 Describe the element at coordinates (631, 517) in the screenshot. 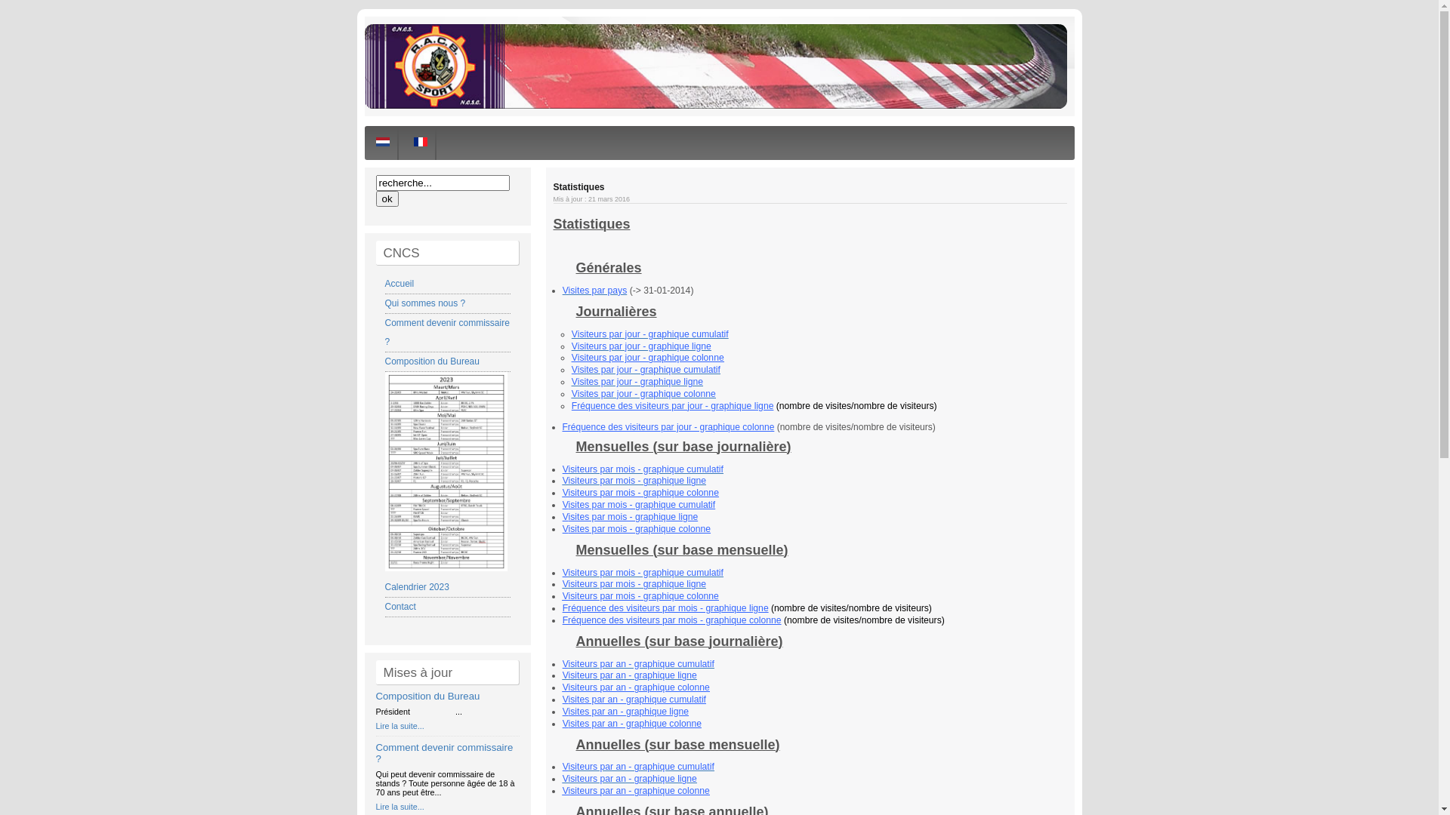

I see `Visites par mois - graphique ligne` at that location.